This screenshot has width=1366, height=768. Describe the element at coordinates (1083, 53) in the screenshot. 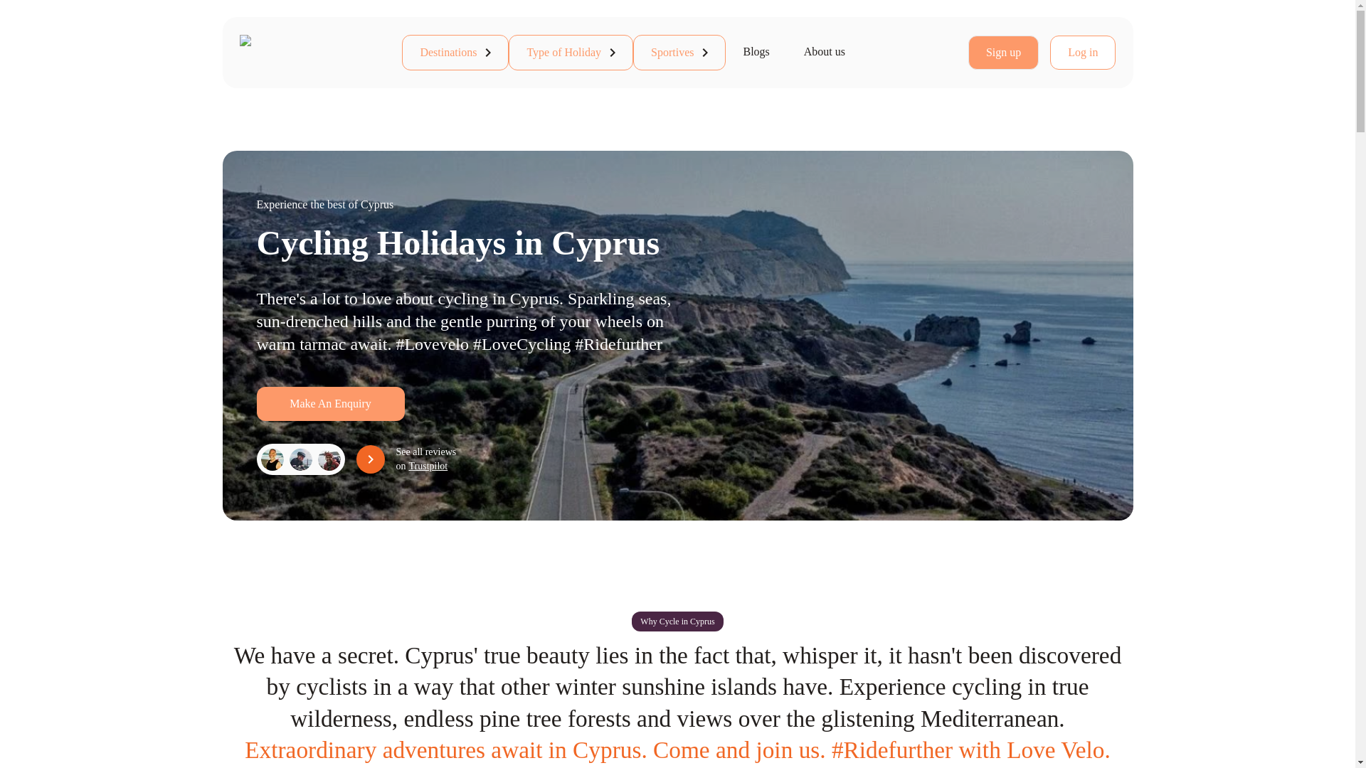

I see `Log in` at that location.